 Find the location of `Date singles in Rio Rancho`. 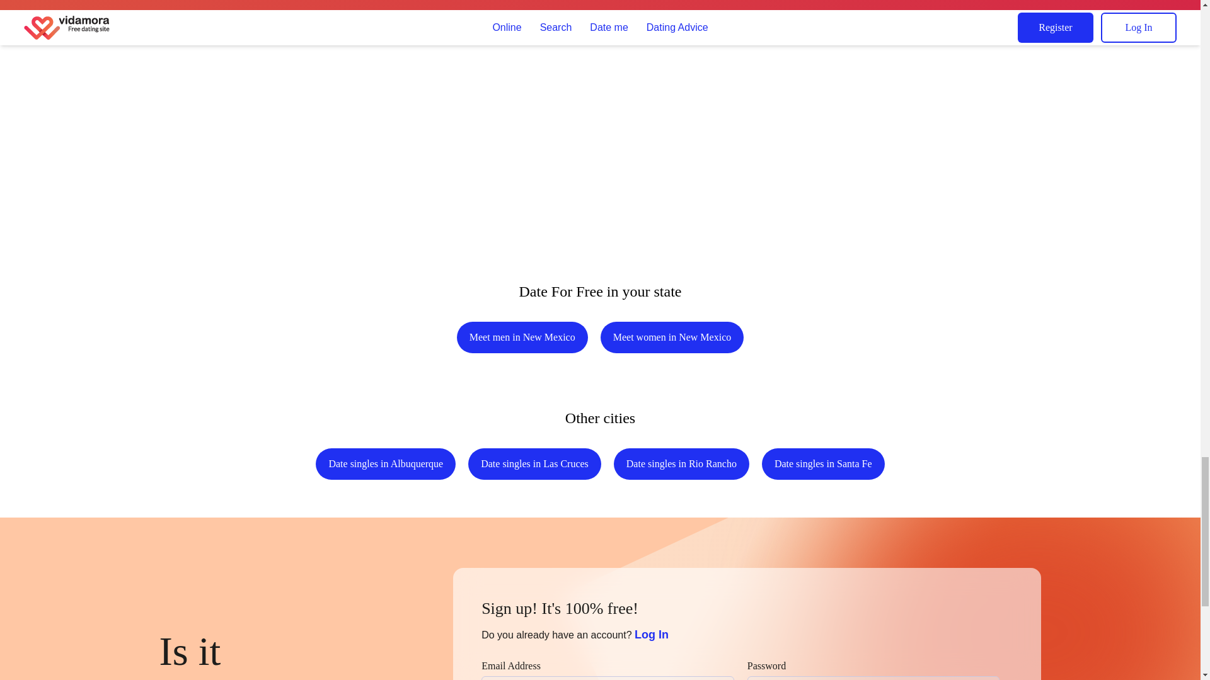

Date singles in Rio Rancho is located at coordinates (681, 463).